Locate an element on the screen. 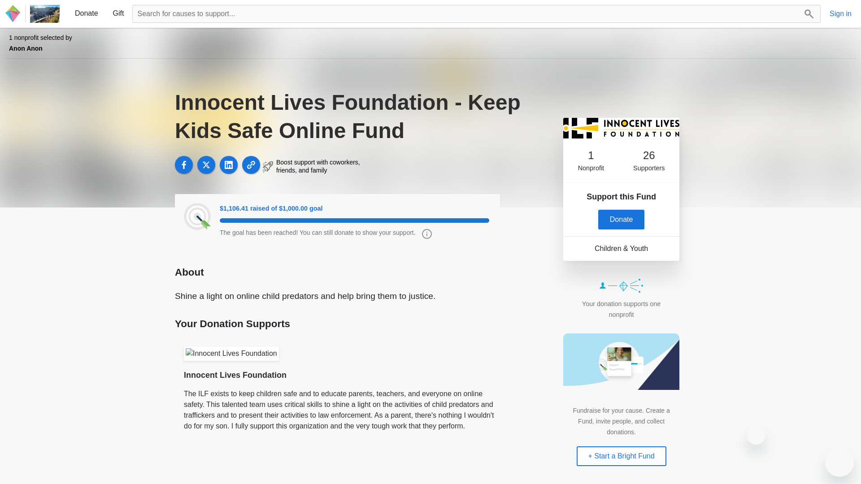 The image size is (861, 484). Gift is located at coordinates (118, 13).